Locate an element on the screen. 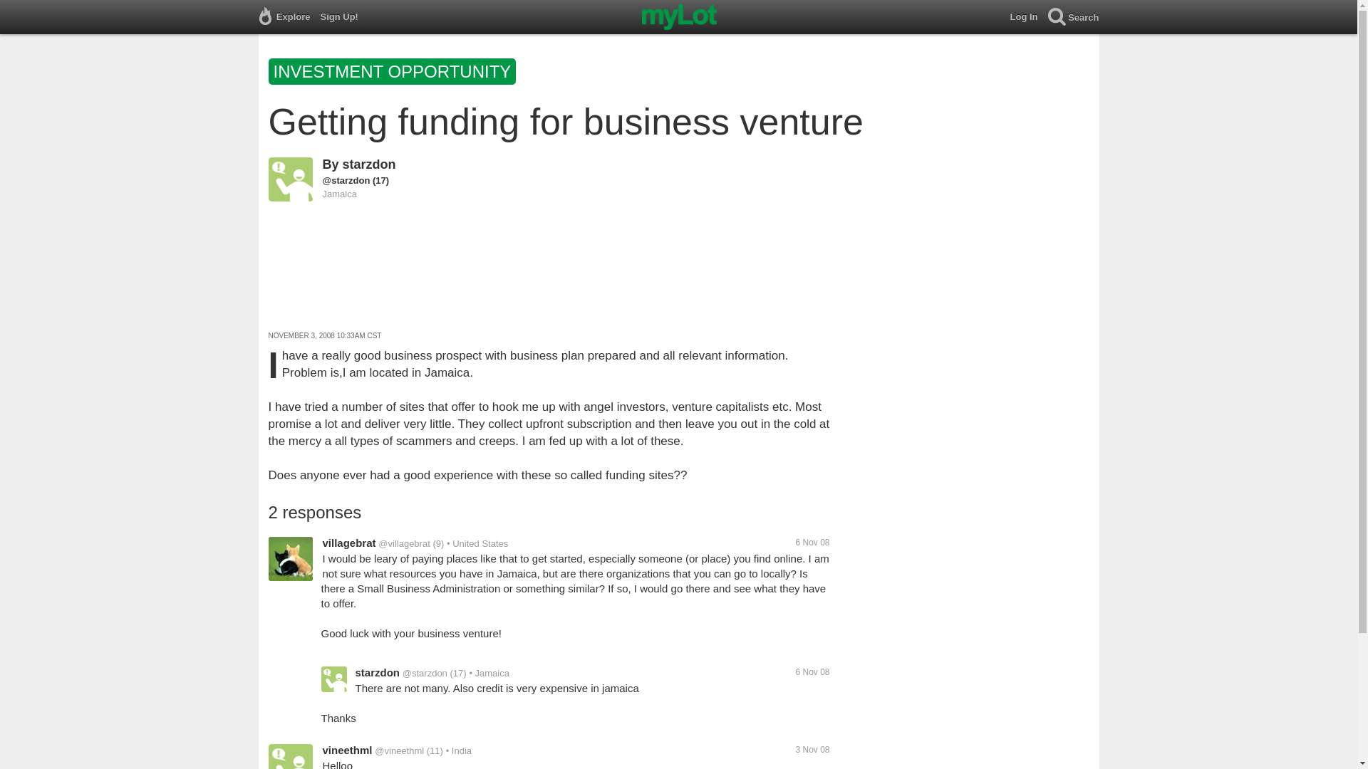 This screenshot has width=1368, height=769. starzdon is located at coordinates (376, 672).